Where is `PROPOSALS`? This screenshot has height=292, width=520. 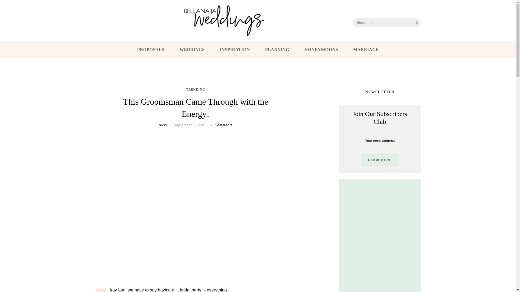
PROPOSALS is located at coordinates (151, 50).